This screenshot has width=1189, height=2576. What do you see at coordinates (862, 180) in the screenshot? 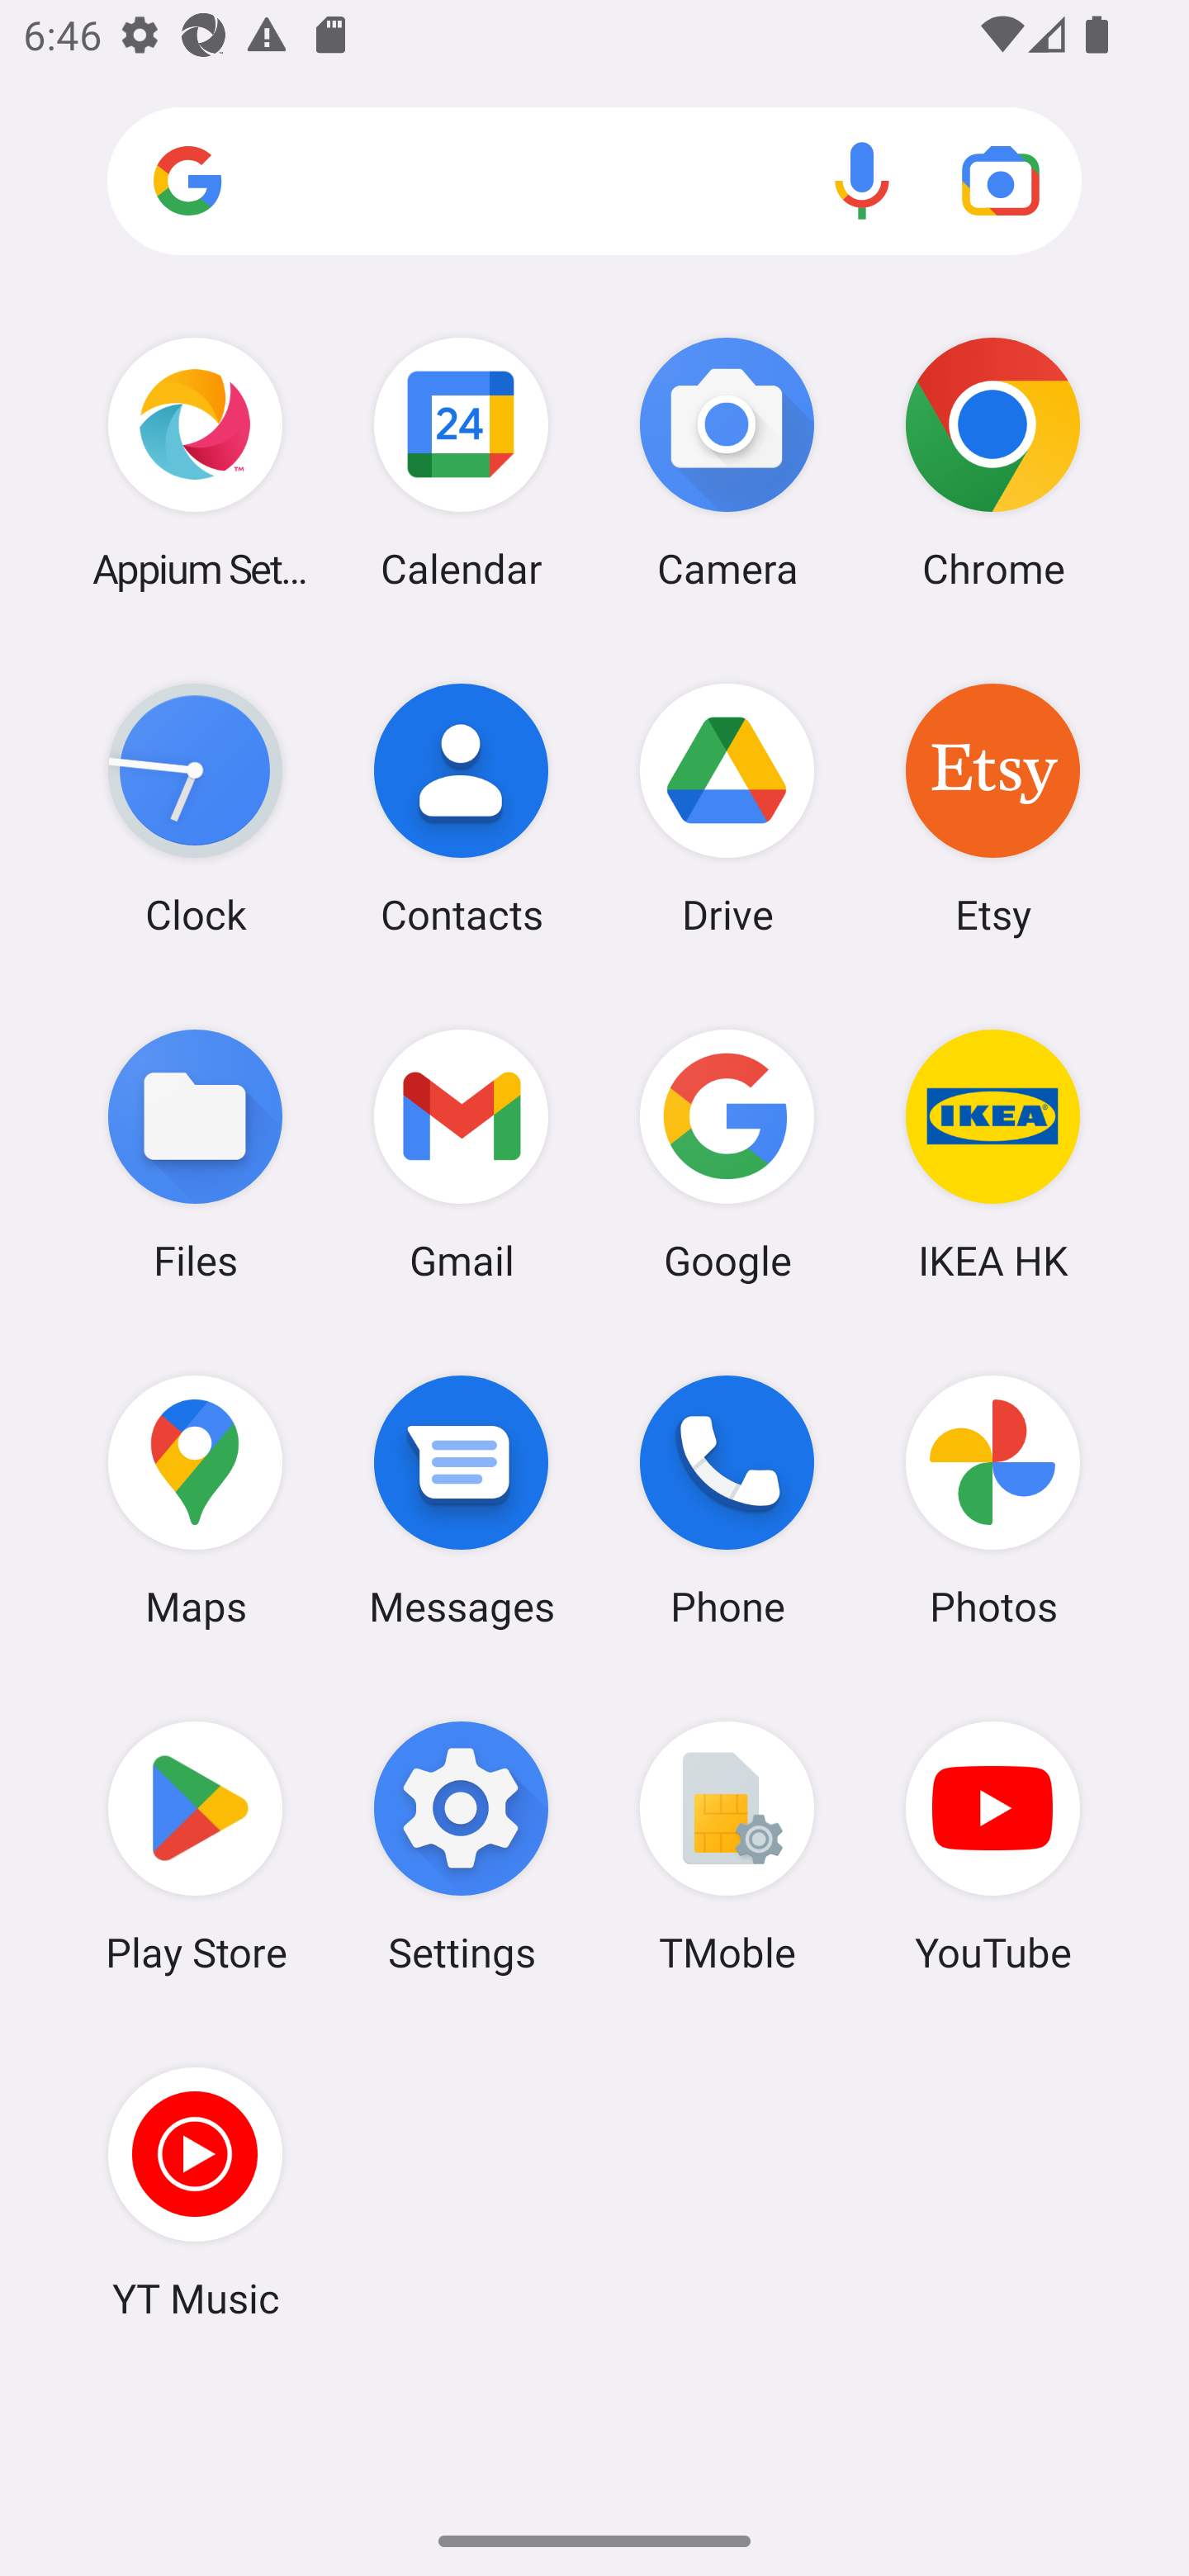
I see `Voice search` at bounding box center [862, 180].